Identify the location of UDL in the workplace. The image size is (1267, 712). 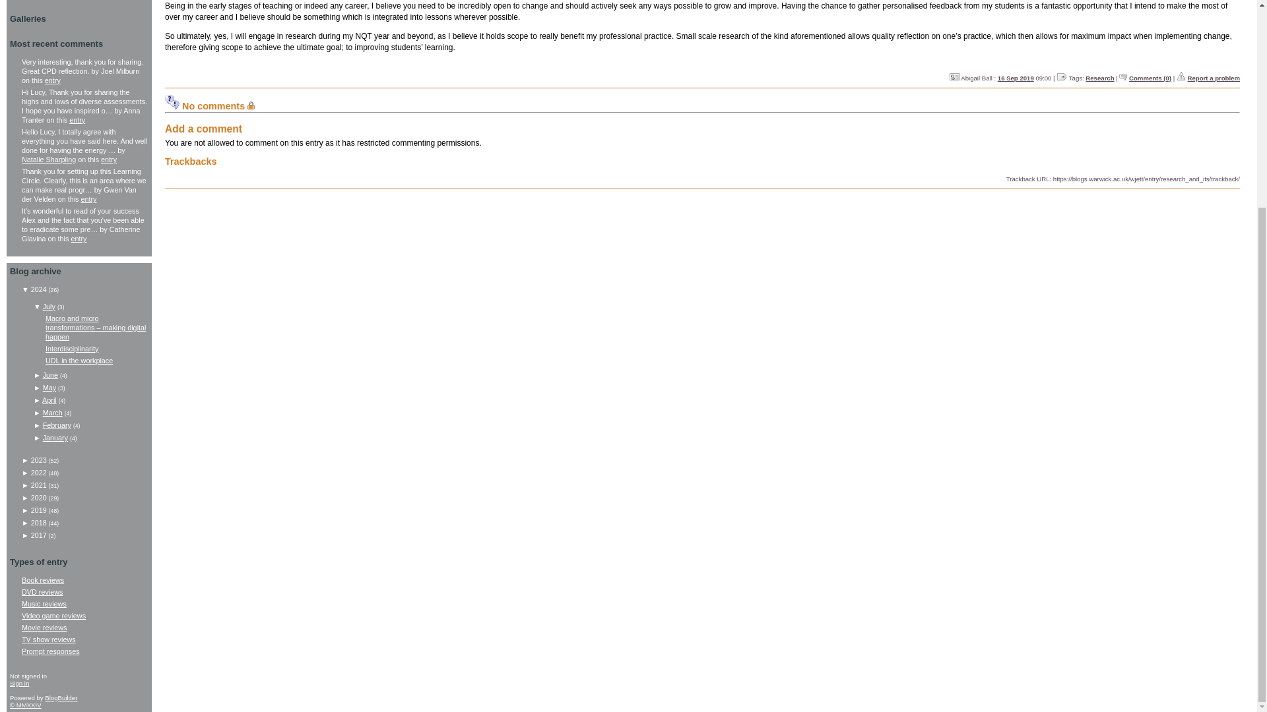
(79, 360).